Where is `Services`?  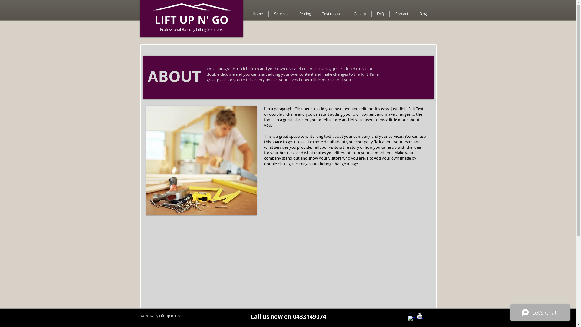
Services is located at coordinates (281, 14).